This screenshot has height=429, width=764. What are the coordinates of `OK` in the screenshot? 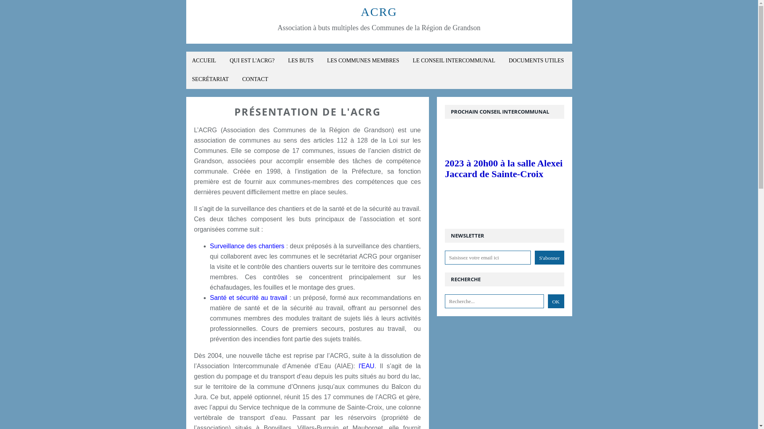 It's located at (556, 301).